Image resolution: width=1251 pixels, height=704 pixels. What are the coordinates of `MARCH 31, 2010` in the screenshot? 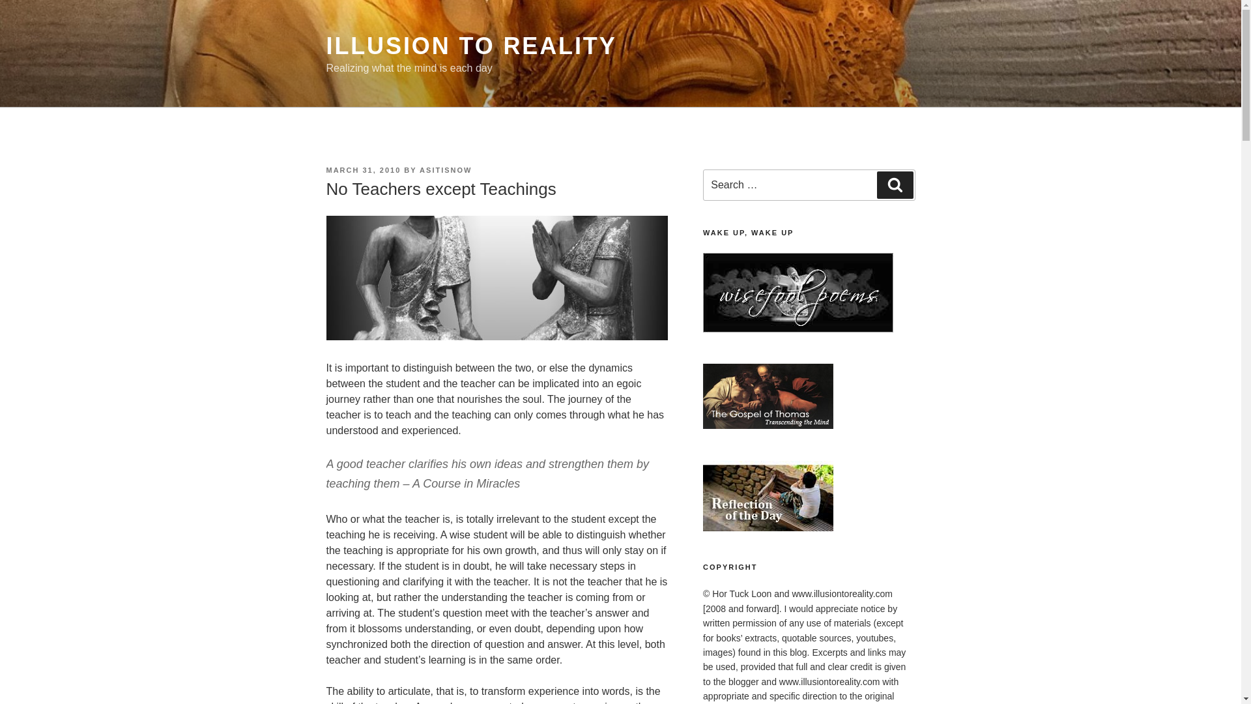 It's located at (362, 169).